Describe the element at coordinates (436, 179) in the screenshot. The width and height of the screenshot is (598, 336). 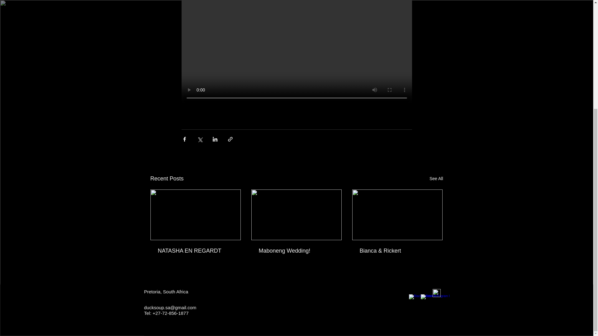
I see `See All` at that location.